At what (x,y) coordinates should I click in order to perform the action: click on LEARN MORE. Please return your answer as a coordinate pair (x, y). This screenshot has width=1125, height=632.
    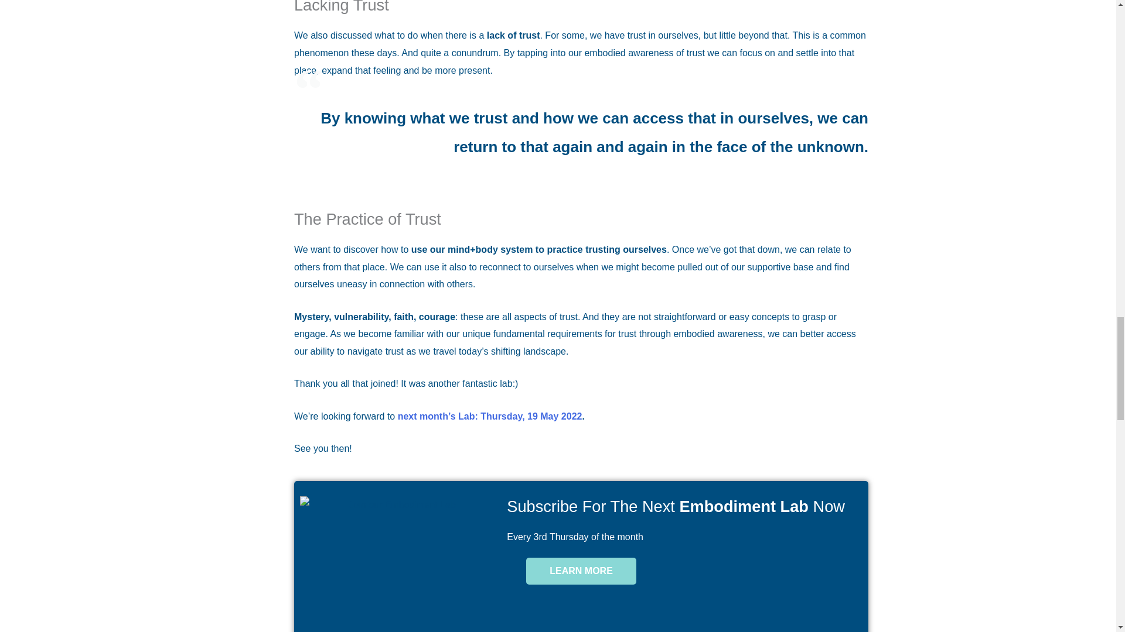
    Looking at the image, I should click on (581, 571).